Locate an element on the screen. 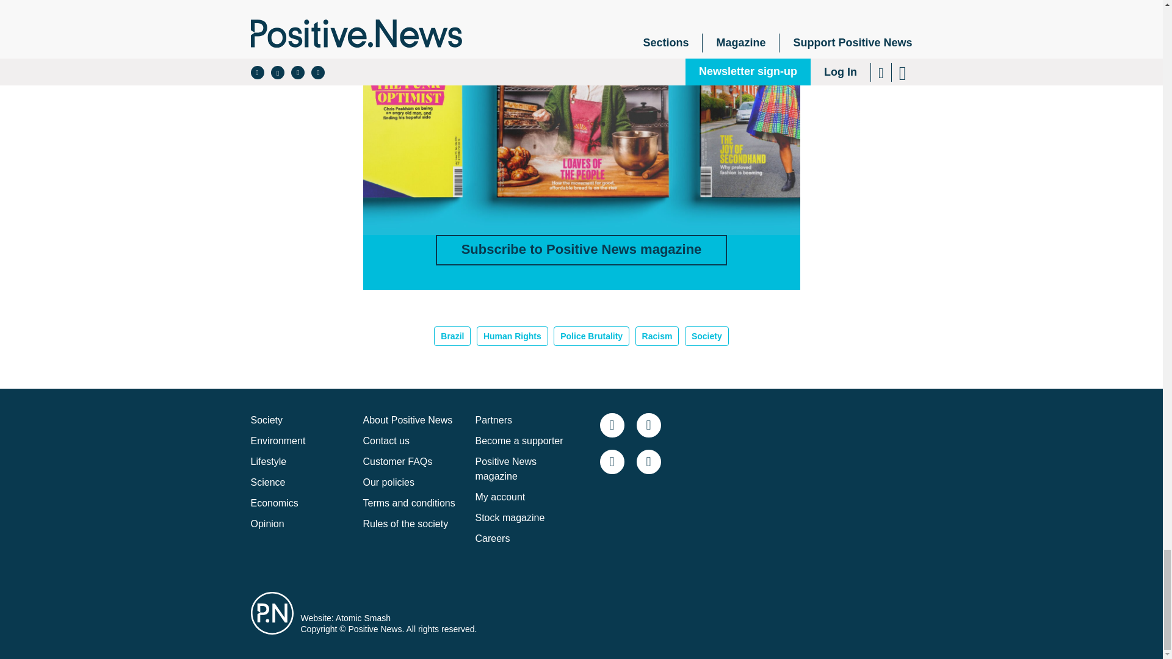 The height and width of the screenshot is (659, 1172). Police Brutality is located at coordinates (591, 336).